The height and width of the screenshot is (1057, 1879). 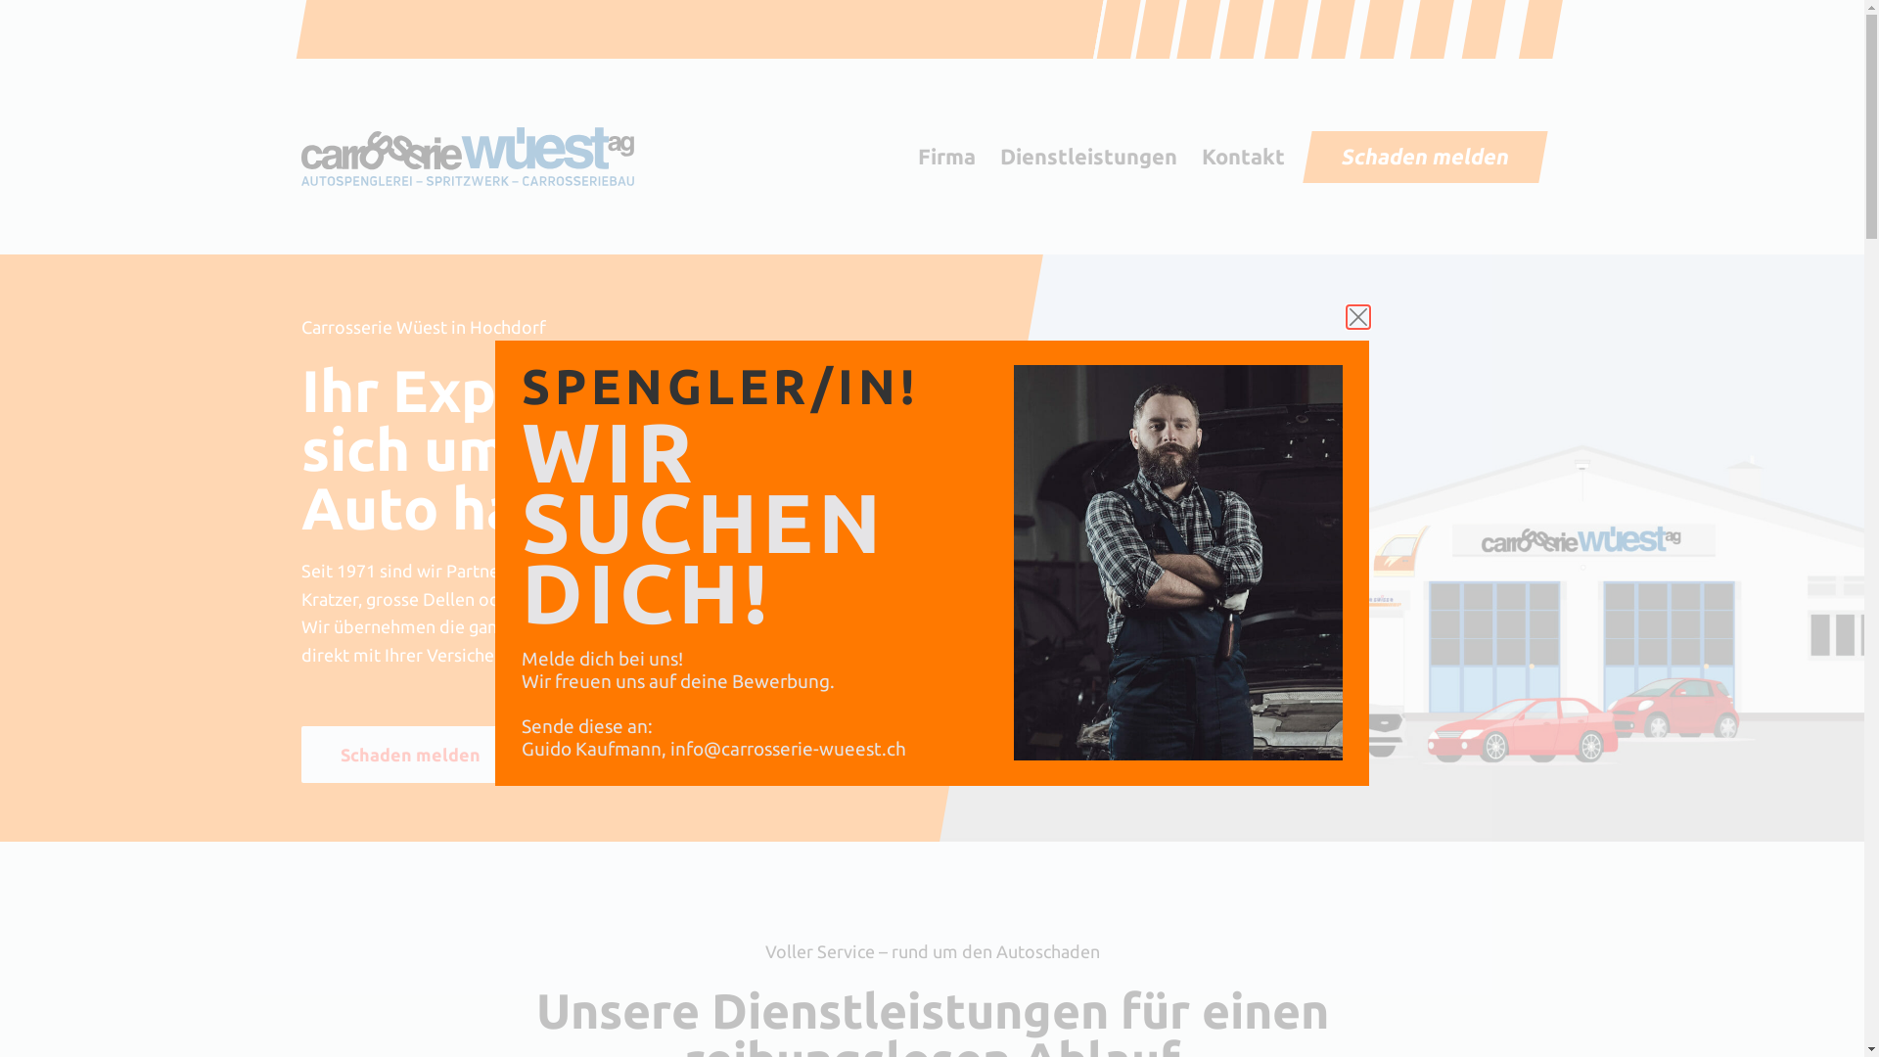 I want to click on Dienstleistungen, so click(x=1088, y=157).